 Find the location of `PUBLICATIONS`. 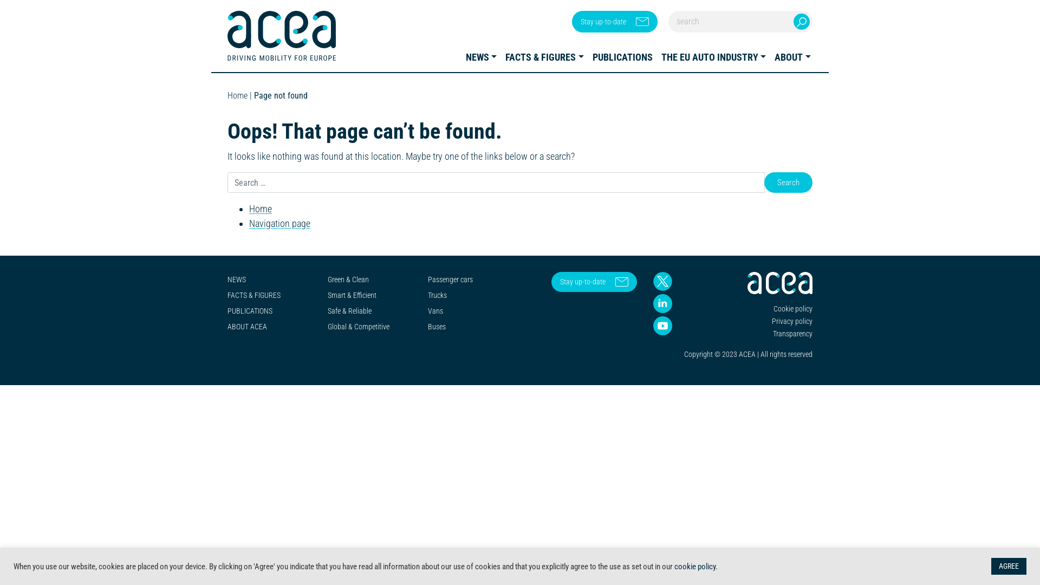

PUBLICATIONS is located at coordinates (623, 57).